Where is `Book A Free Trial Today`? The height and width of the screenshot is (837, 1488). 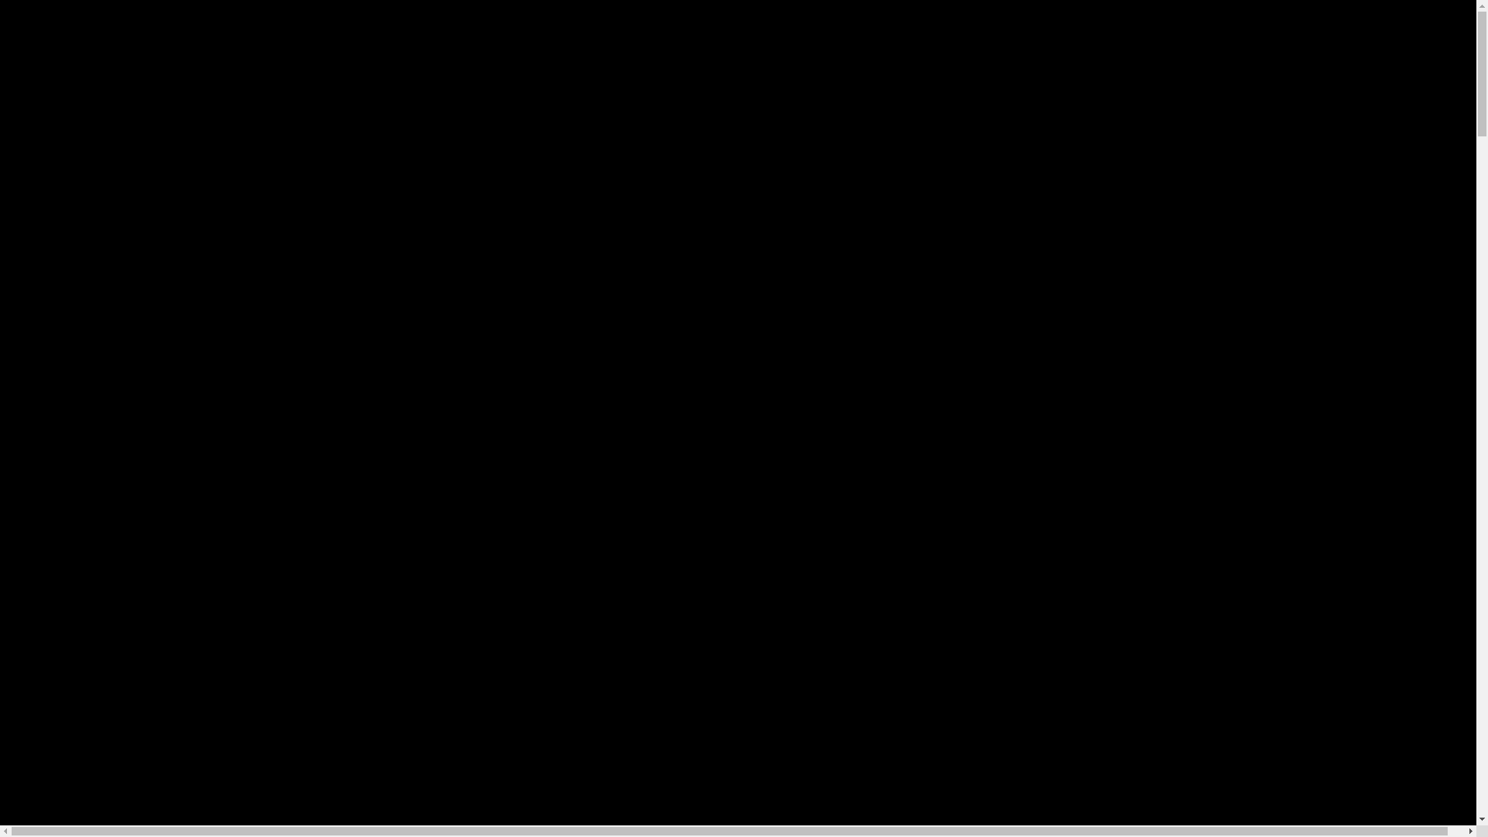 Book A Free Trial Today is located at coordinates (99, 330).